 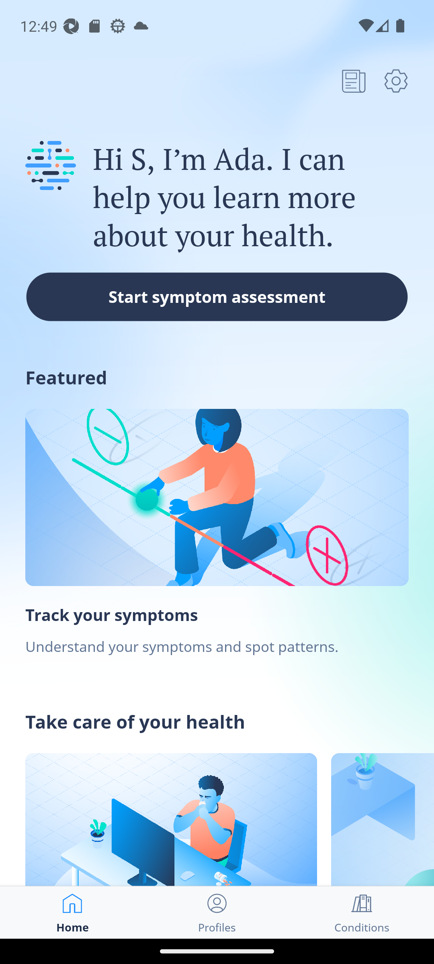 What do you see at coordinates (72, 913) in the screenshot?
I see `Home` at bounding box center [72, 913].